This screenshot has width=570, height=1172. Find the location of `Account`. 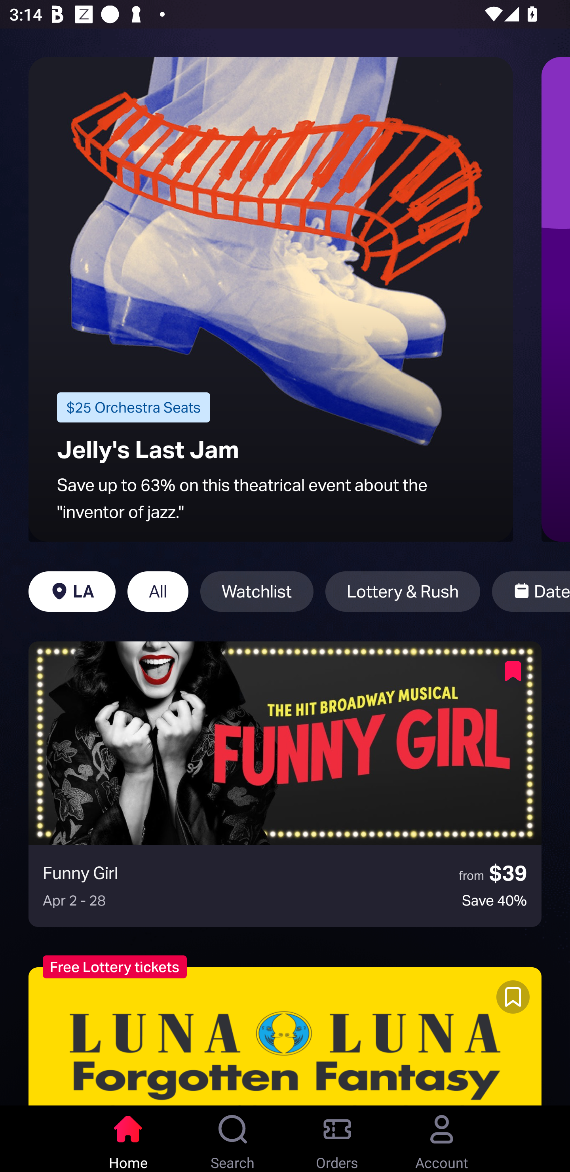

Account is located at coordinates (442, 1139).